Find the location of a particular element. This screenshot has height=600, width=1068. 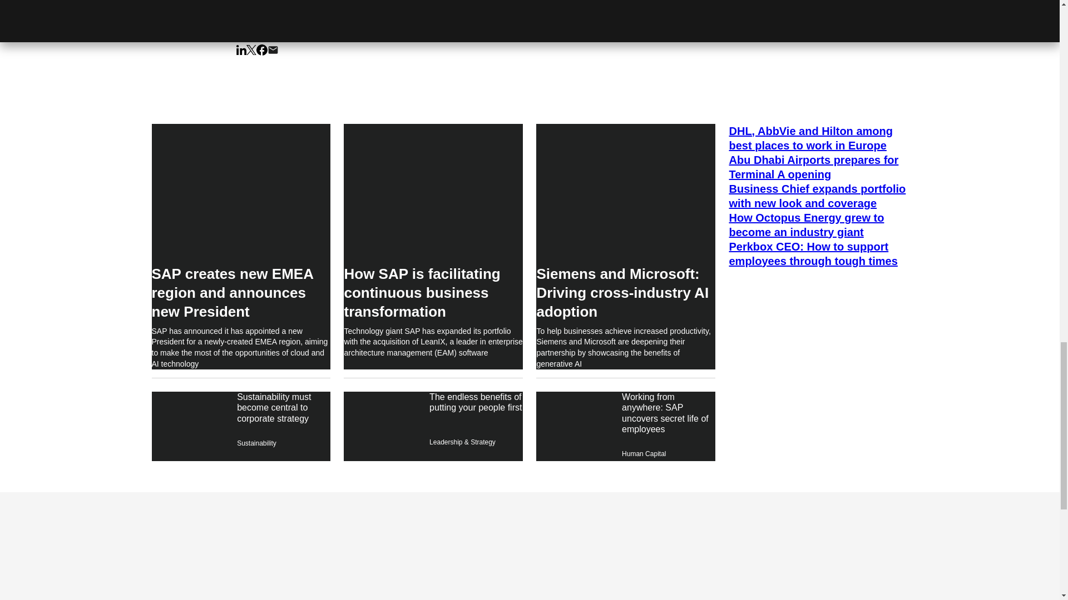

How Octopus Energy grew to become an industry giant is located at coordinates (818, 224).